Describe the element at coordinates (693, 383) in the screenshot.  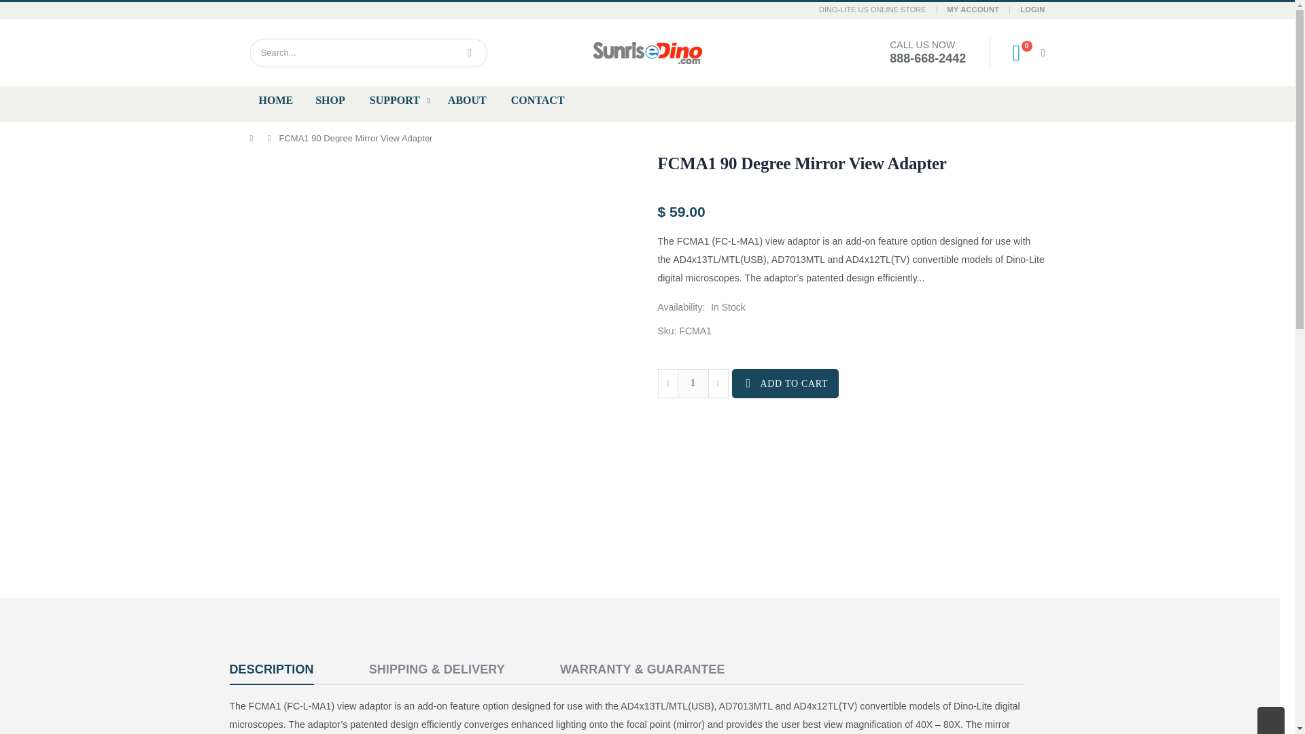
I see `1` at that location.